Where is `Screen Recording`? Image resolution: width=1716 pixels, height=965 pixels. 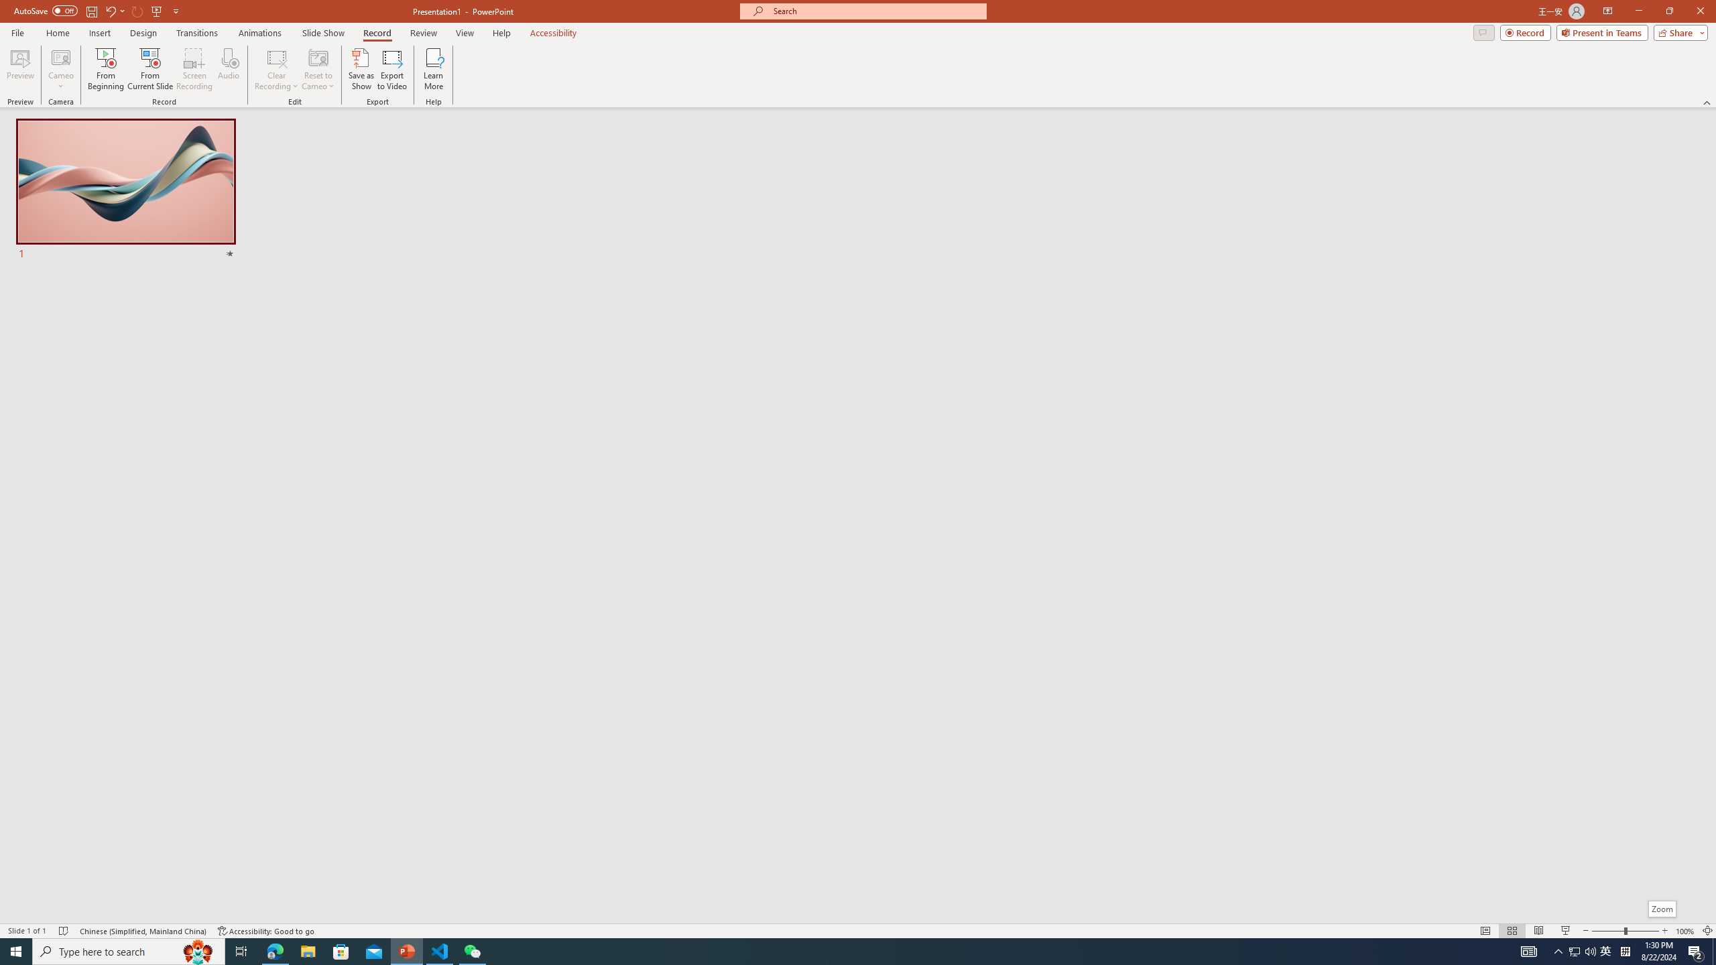
Screen Recording is located at coordinates (194, 69).